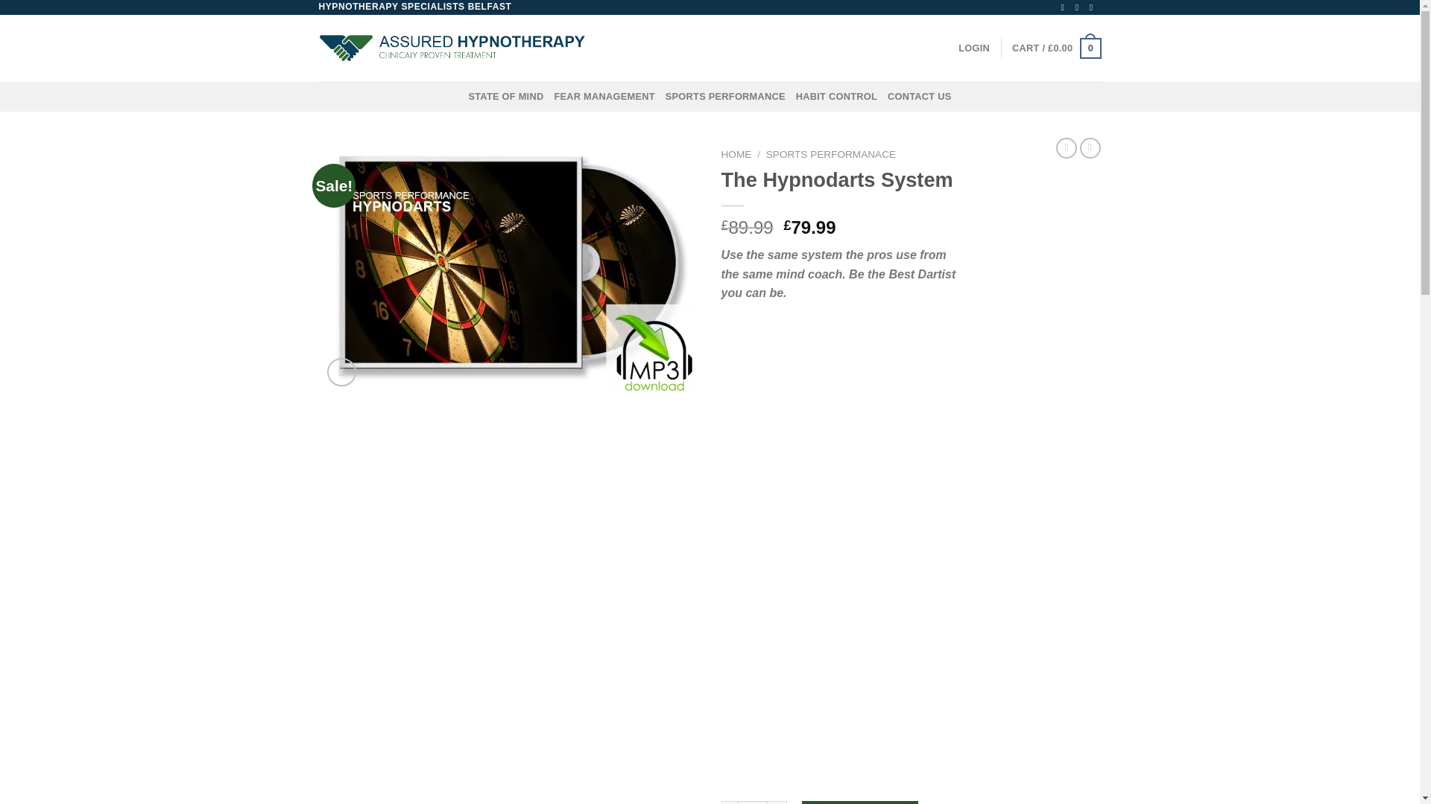 The height and width of the screenshot is (804, 1431). What do you see at coordinates (753, 803) in the screenshot?
I see `1` at bounding box center [753, 803].